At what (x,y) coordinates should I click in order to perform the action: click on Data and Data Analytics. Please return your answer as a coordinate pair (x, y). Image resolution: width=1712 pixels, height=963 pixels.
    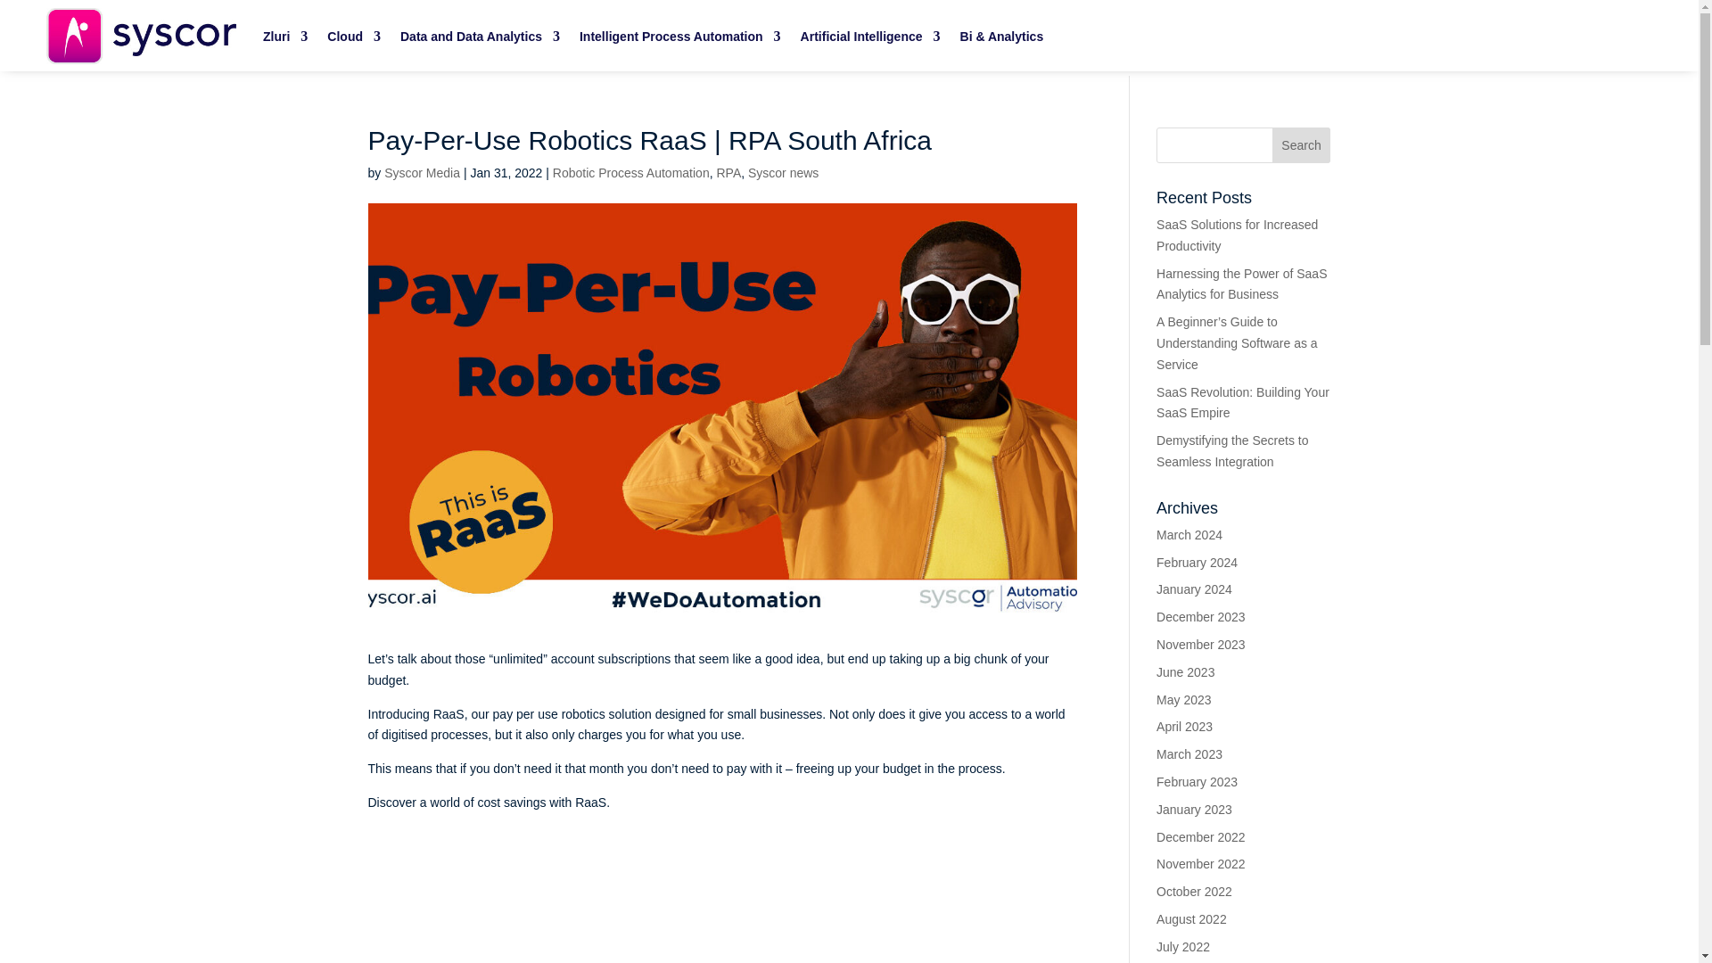
    Looking at the image, I should click on (480, 36).